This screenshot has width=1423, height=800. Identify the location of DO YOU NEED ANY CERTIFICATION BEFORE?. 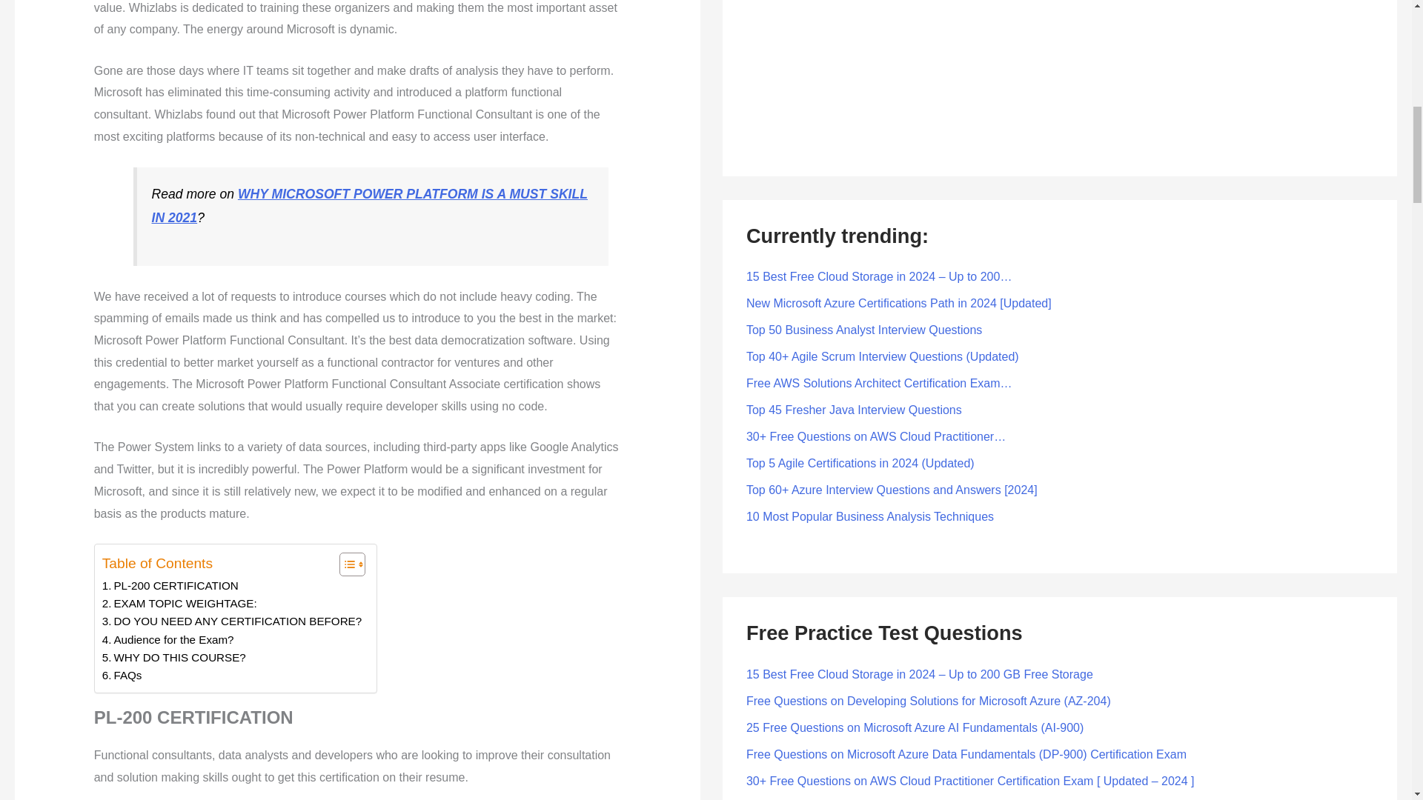
(231, 621).